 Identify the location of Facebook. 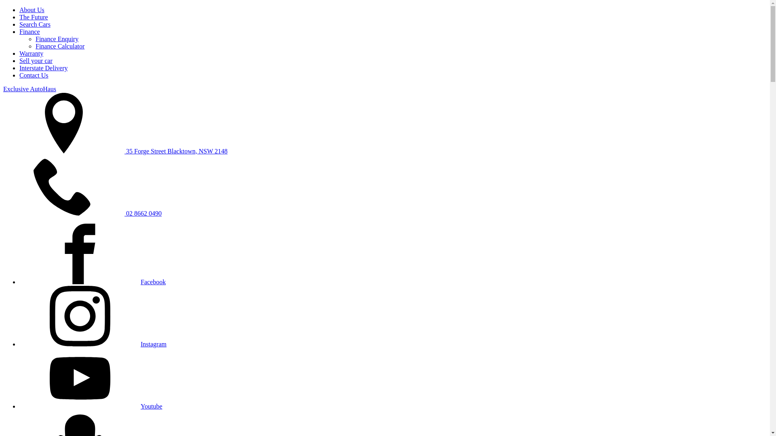
(93, 282).